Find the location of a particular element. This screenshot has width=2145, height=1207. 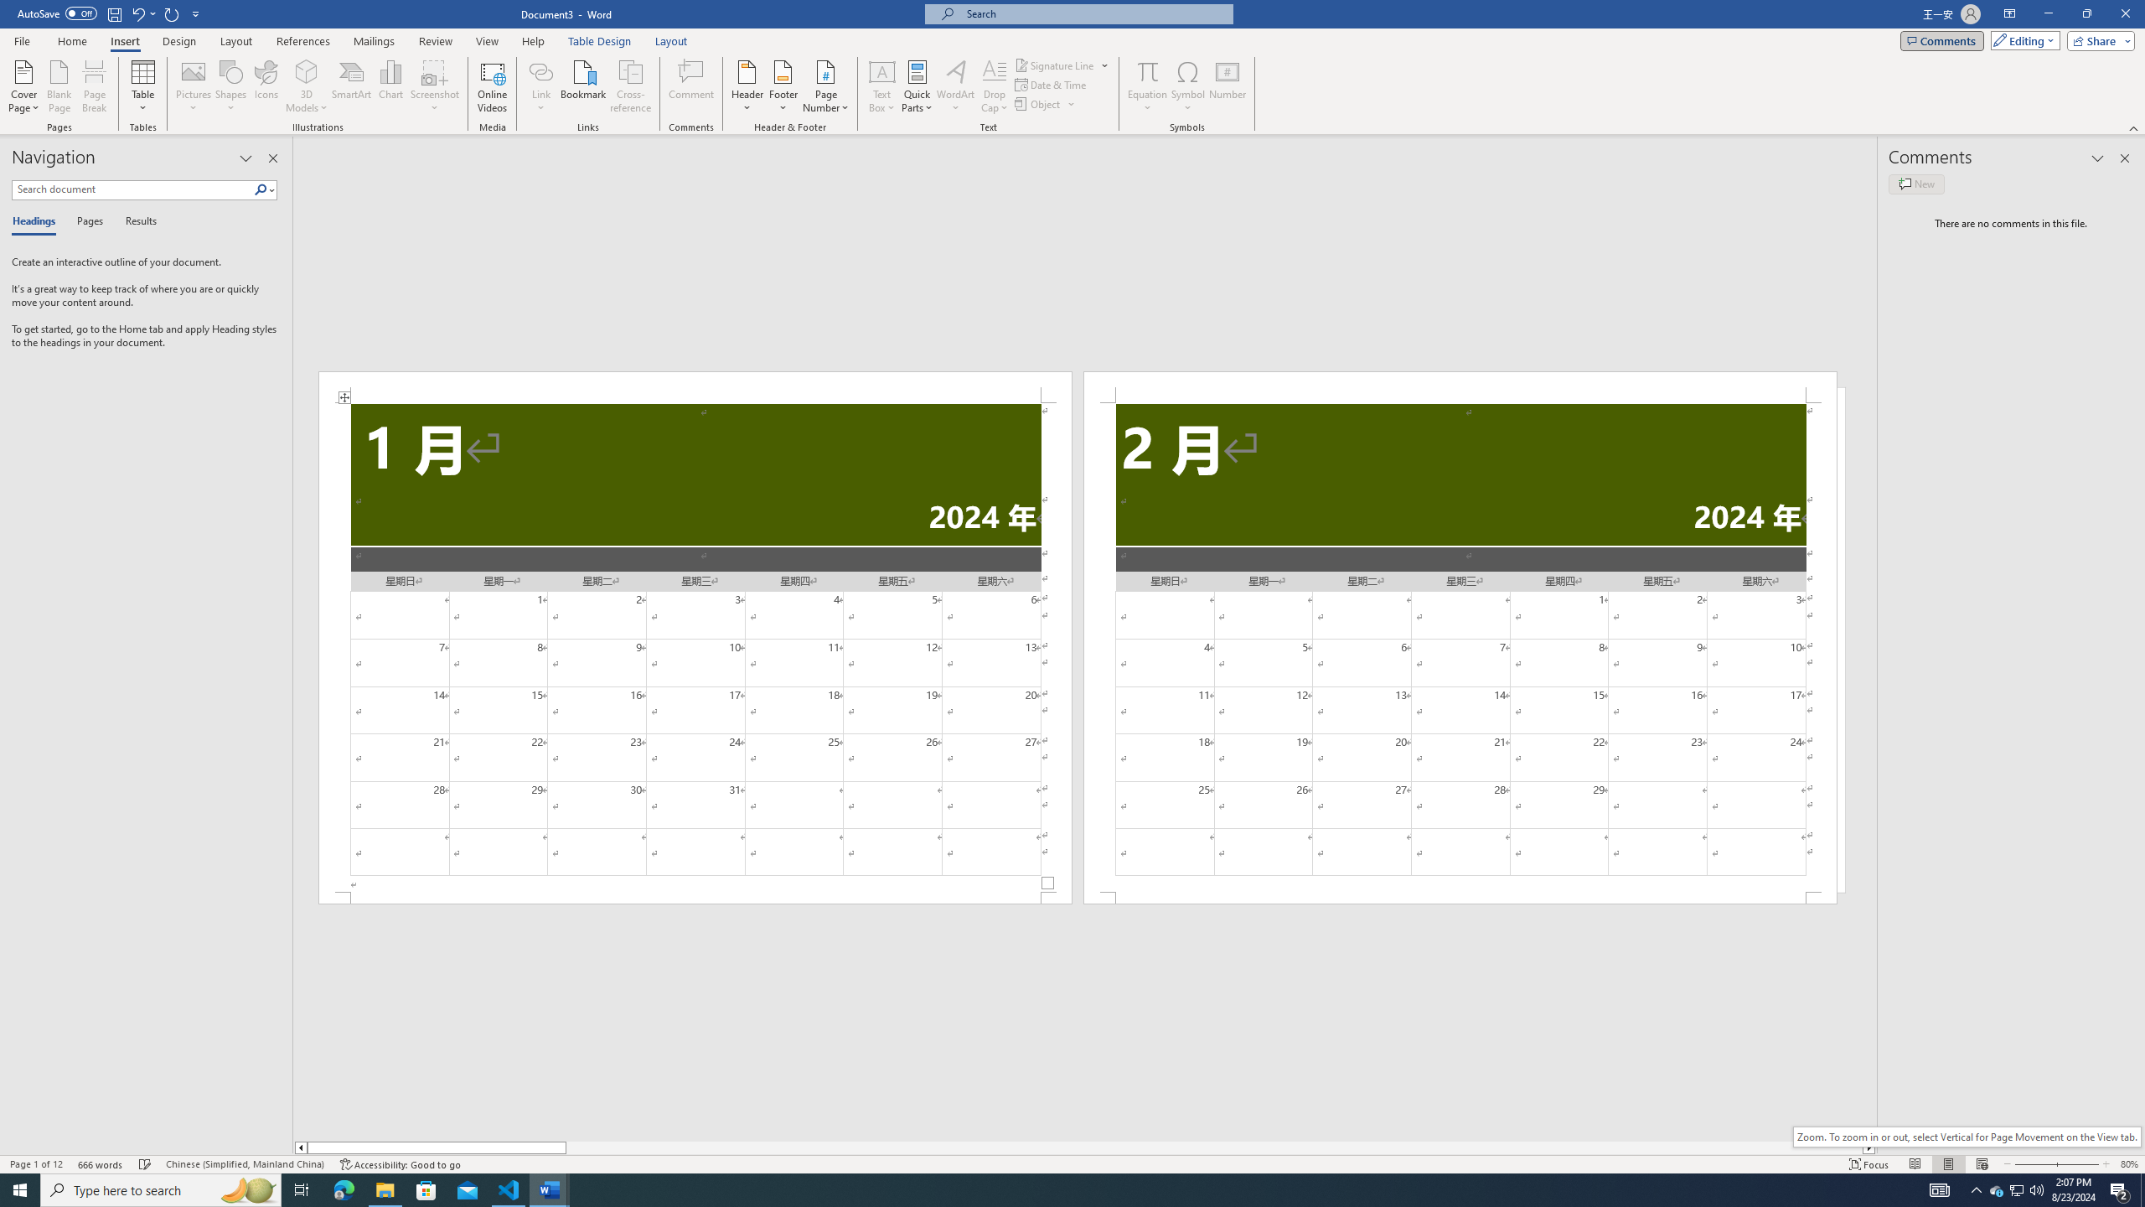

Blank Page is located at coordinates (60, 86).